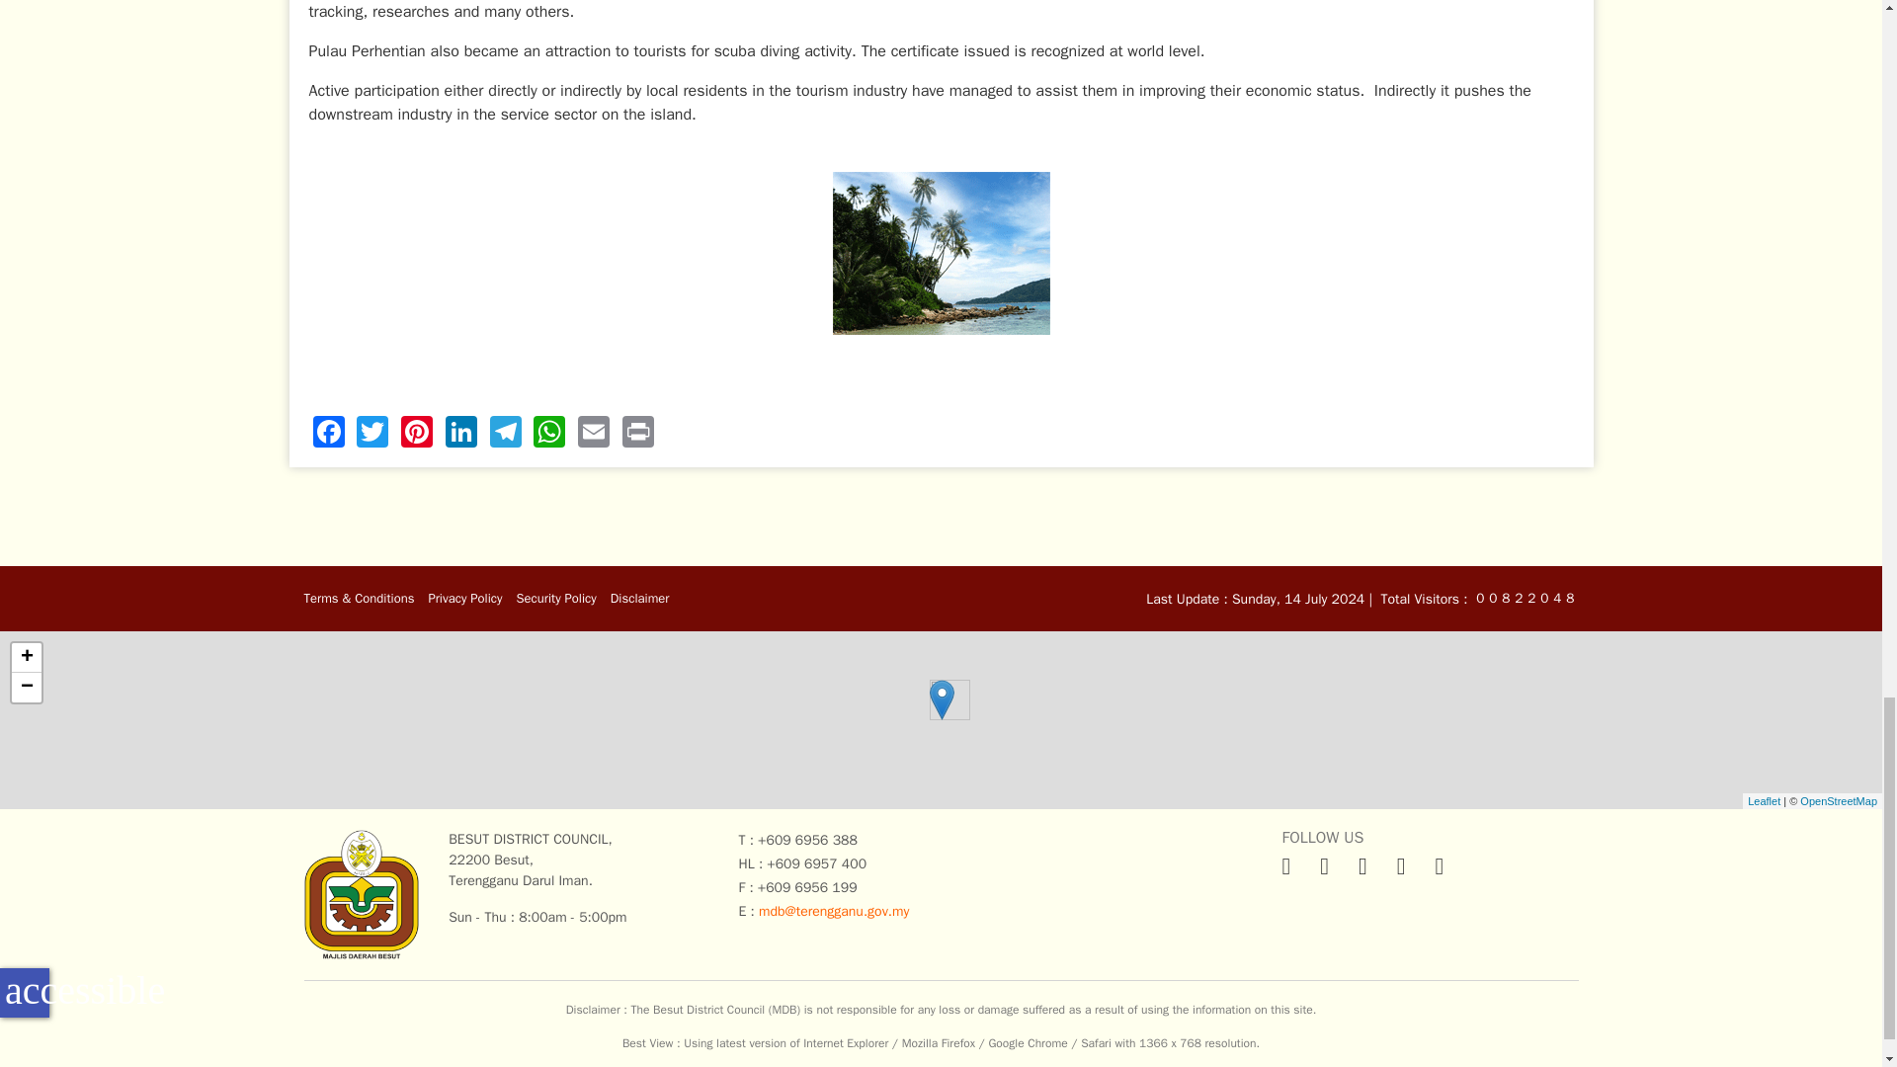  Describe the element at coordinates (1504, 597) in the screenshot. I see `822,048 Visits` at that location.